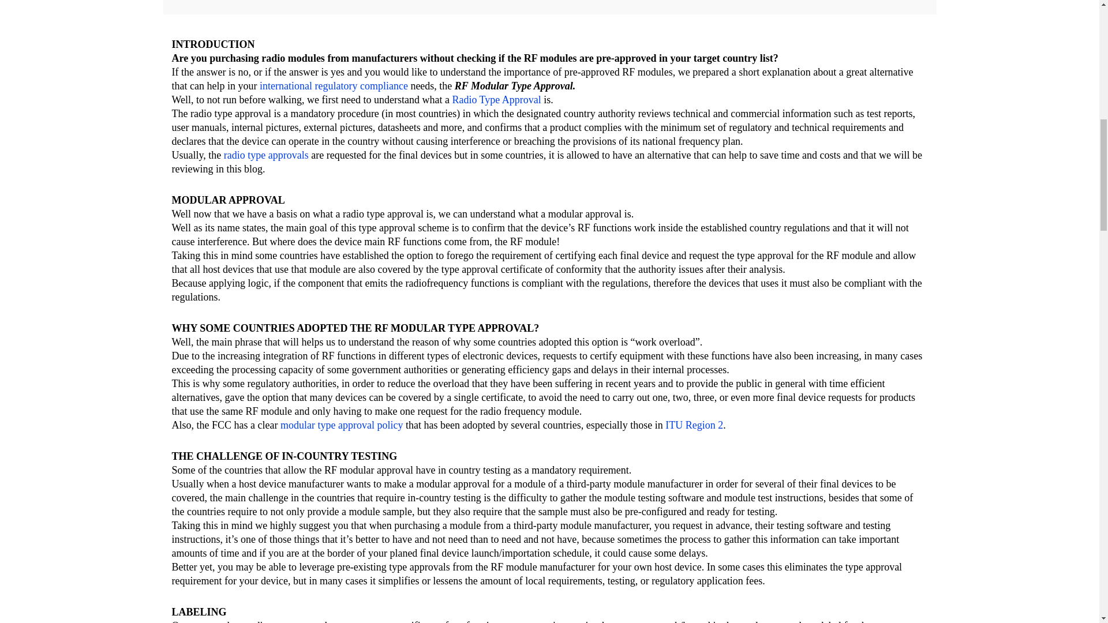 The width and height of the screenshot is (1108, 623). I want to click on radio type approvals, so click(266, 155).